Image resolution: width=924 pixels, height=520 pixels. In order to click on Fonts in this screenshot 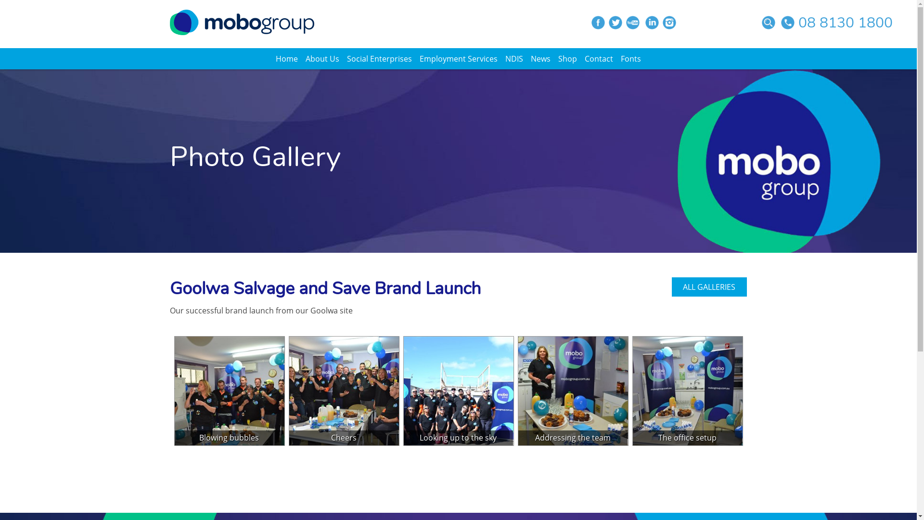, I will do `click(631, 59)`.